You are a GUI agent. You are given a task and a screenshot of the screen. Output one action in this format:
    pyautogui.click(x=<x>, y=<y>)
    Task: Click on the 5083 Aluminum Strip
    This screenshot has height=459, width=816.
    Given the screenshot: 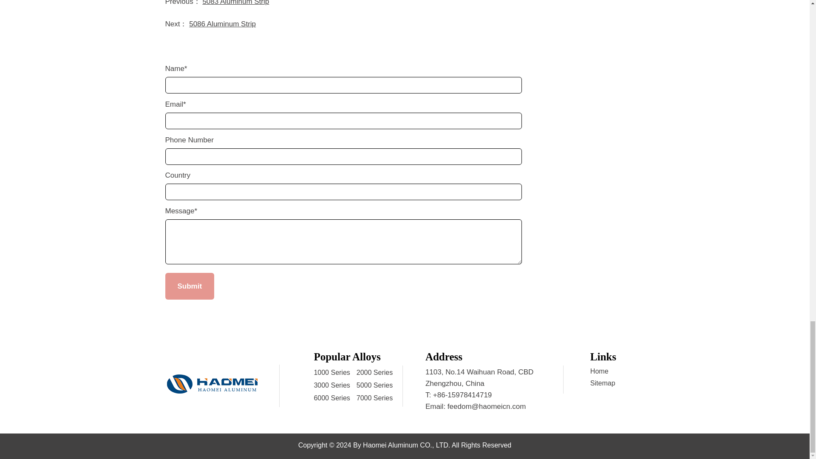 What is the action you would take?
    pyautogui.click(x=235, y=3)
    